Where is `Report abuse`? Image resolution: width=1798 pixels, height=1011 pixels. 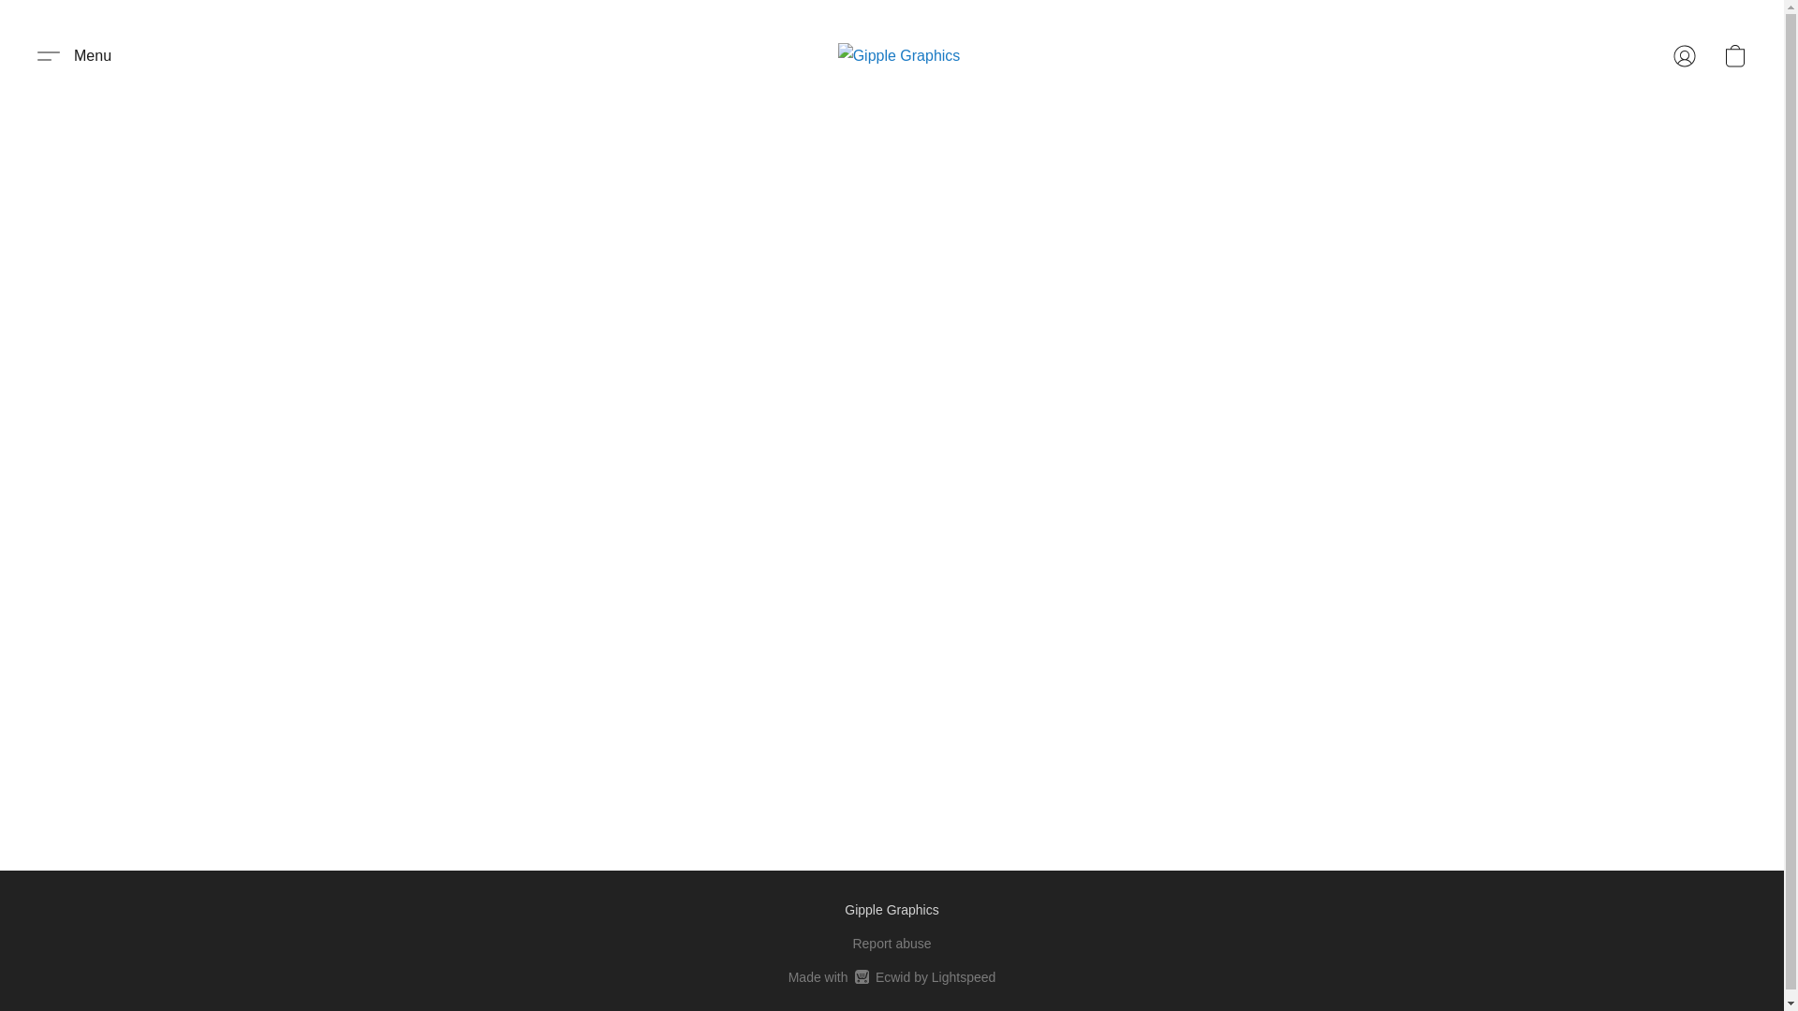 Report abuse is located at coordinates (1734, 56).